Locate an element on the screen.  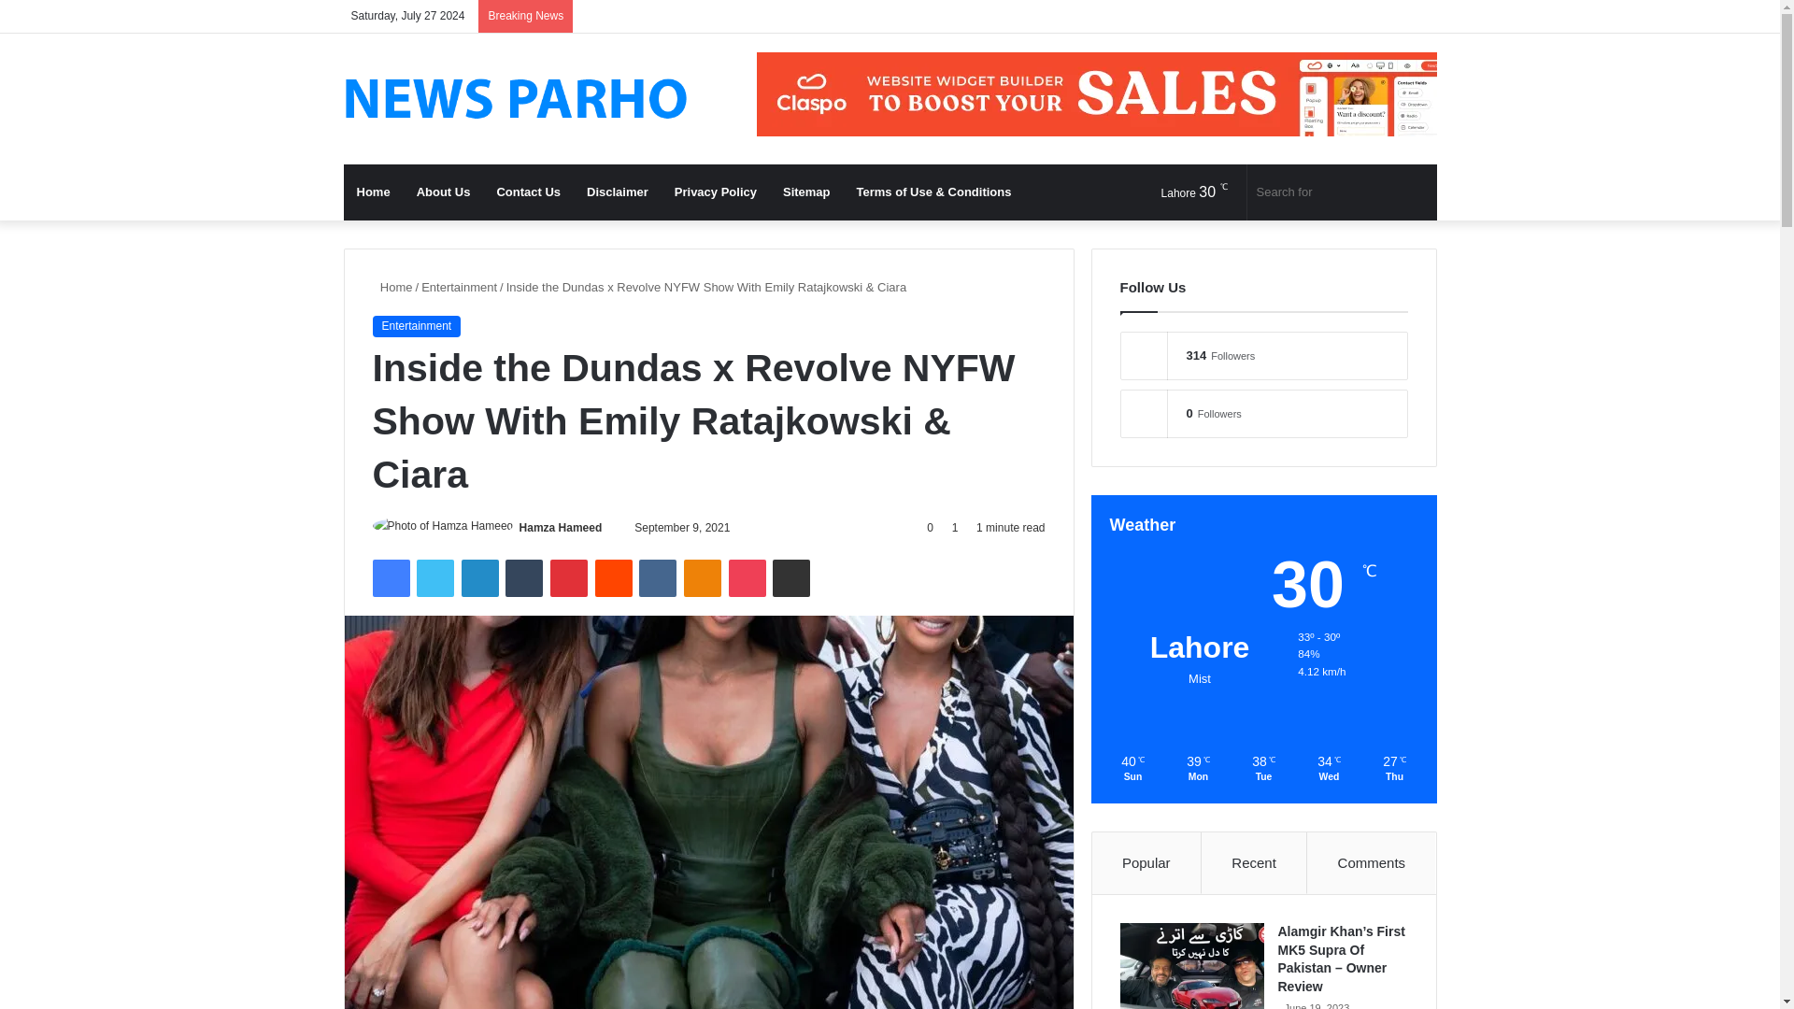
Entertainment is located at coordinates (459, 288).